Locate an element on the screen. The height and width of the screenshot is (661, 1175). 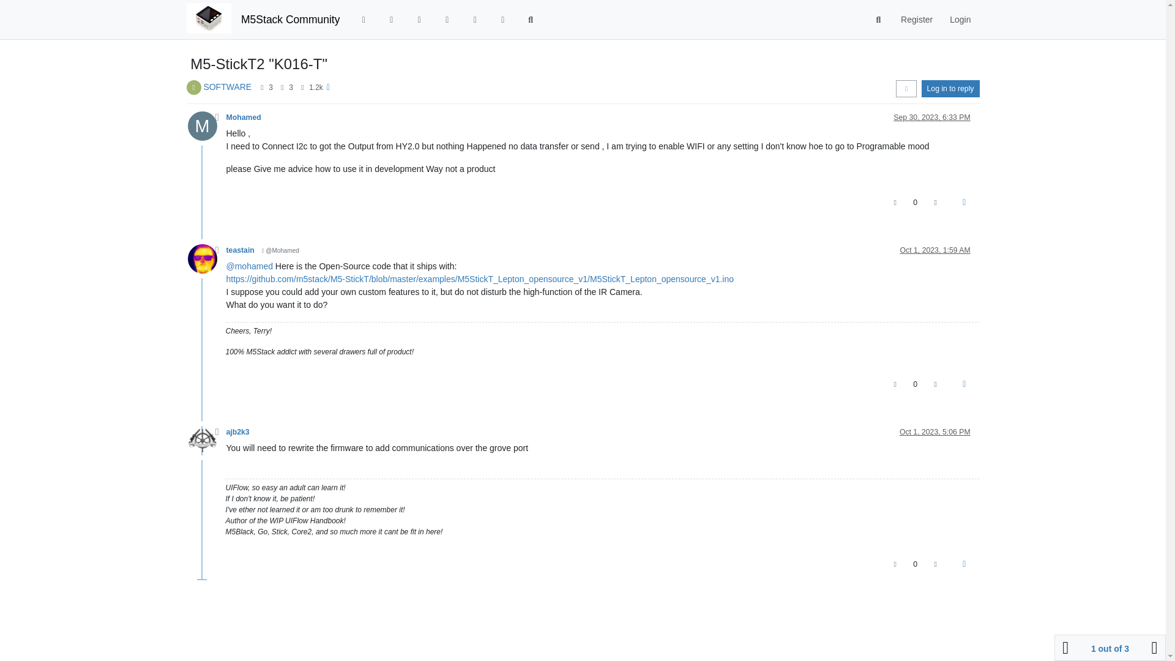
Groups is located at coordinates (502, 20).